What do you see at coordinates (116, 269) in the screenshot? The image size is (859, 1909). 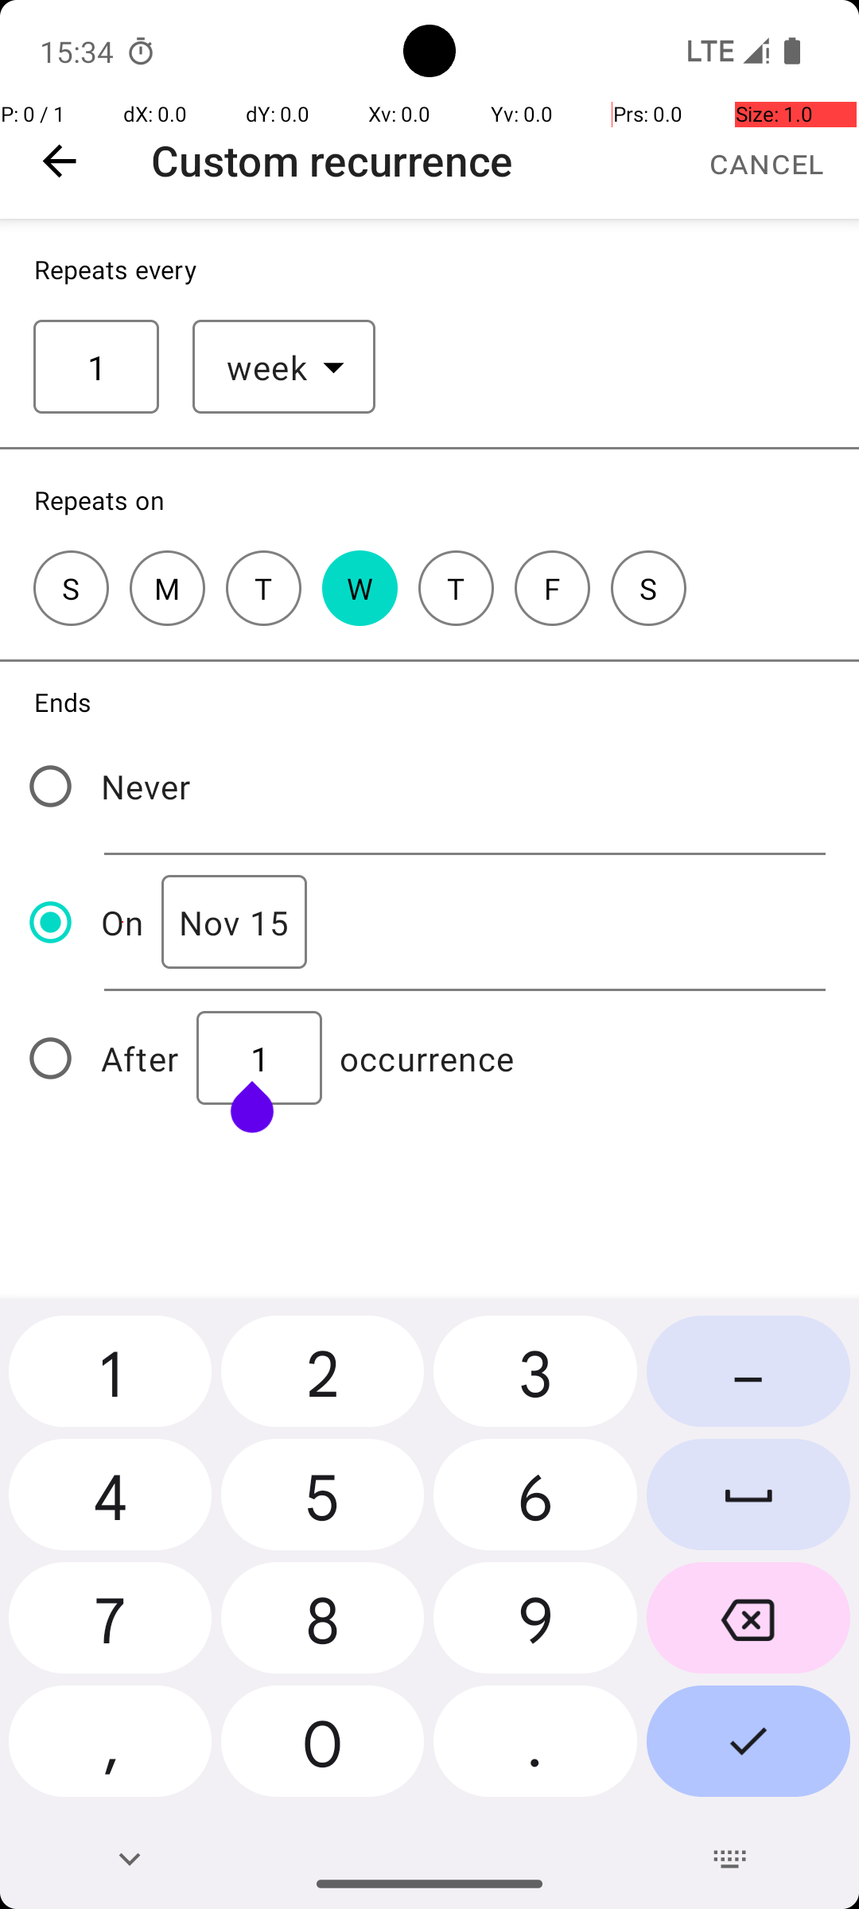 I see `Repeats every` at bounding box center [116, 269].